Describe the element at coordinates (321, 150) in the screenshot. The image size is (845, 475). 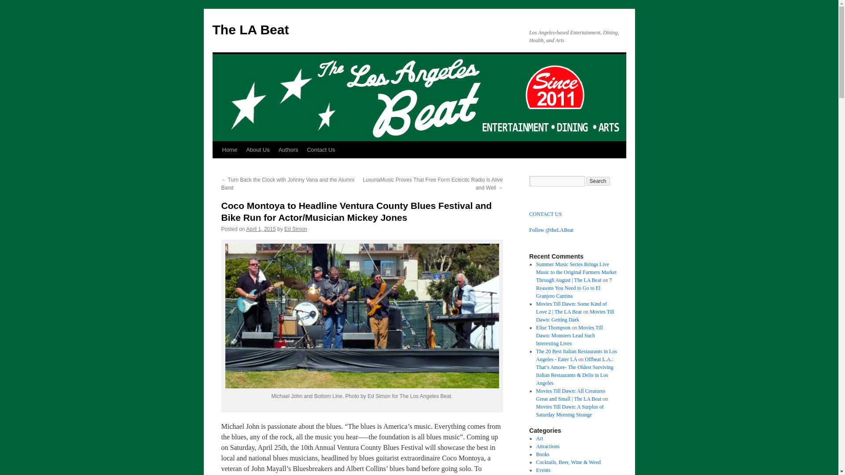
I see `Contact Us` at that location.